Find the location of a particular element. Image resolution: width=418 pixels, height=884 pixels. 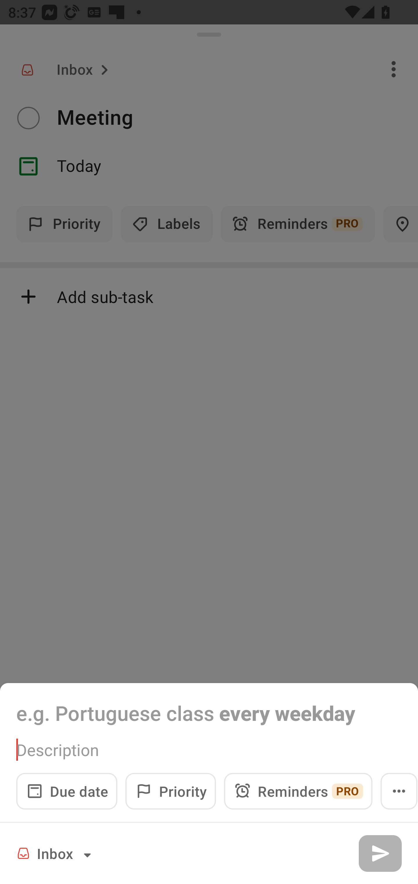

e.g. Portuguese class every weekday is located at coordinates (209, 713).